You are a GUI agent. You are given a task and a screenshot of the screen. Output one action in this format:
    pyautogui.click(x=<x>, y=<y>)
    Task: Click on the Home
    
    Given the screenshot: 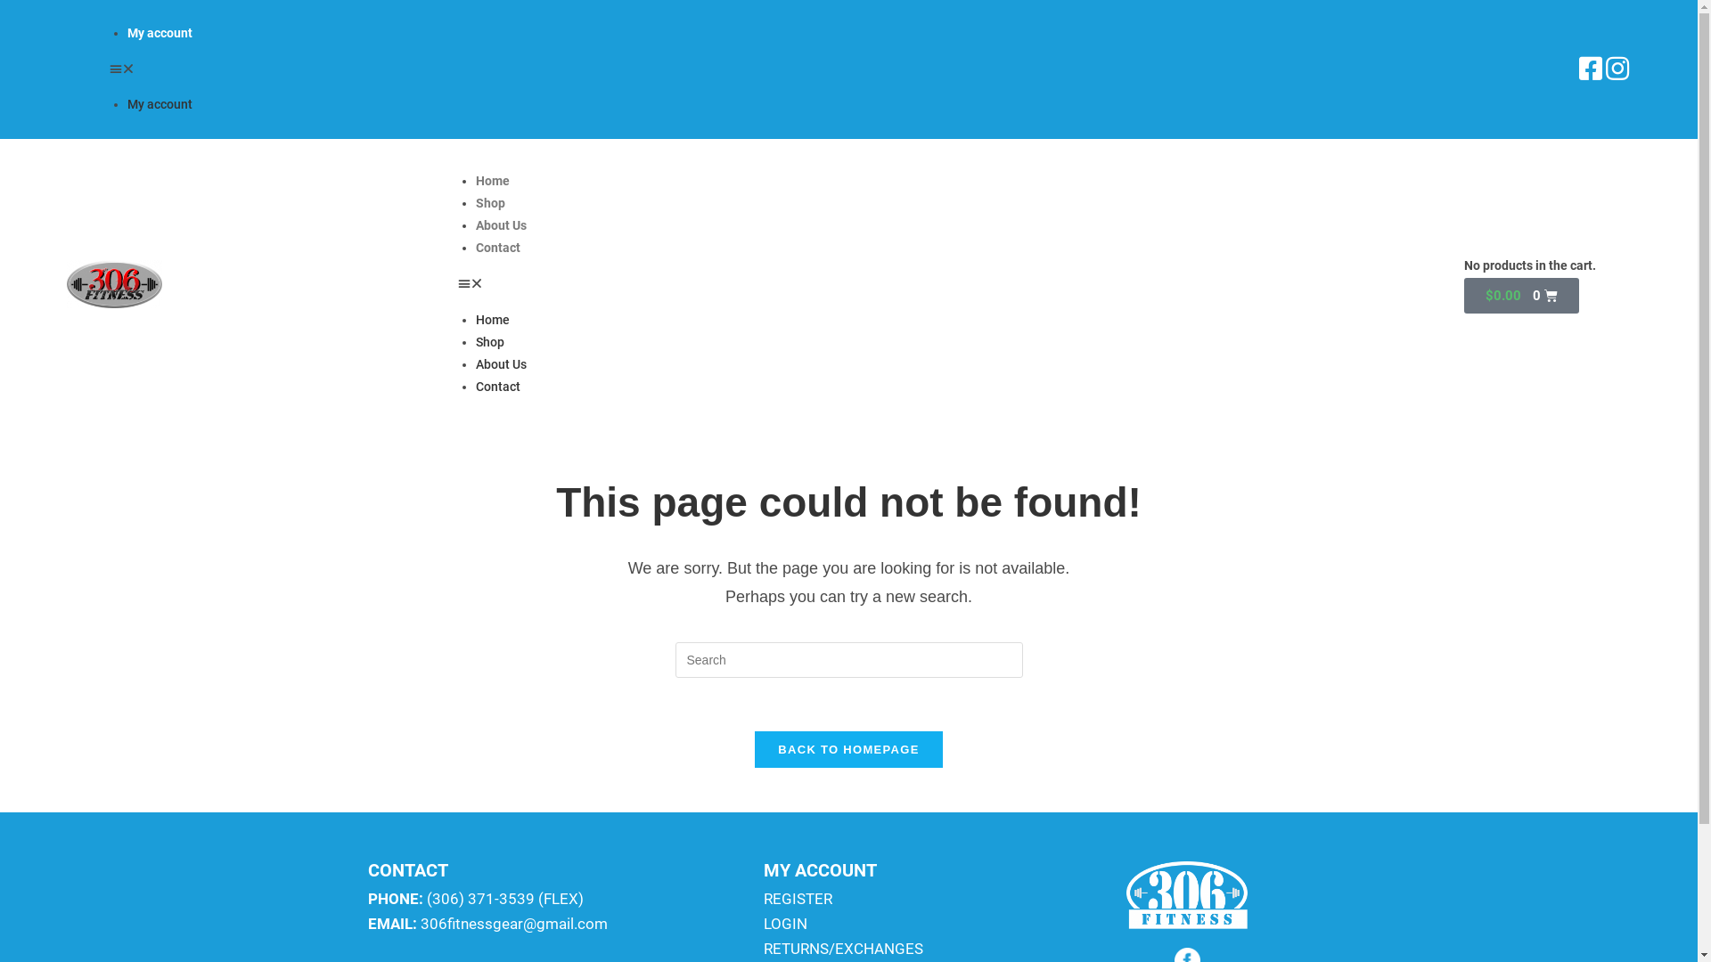 What is the action you would take?
    pyautogui.click(x=493, y=181)
    